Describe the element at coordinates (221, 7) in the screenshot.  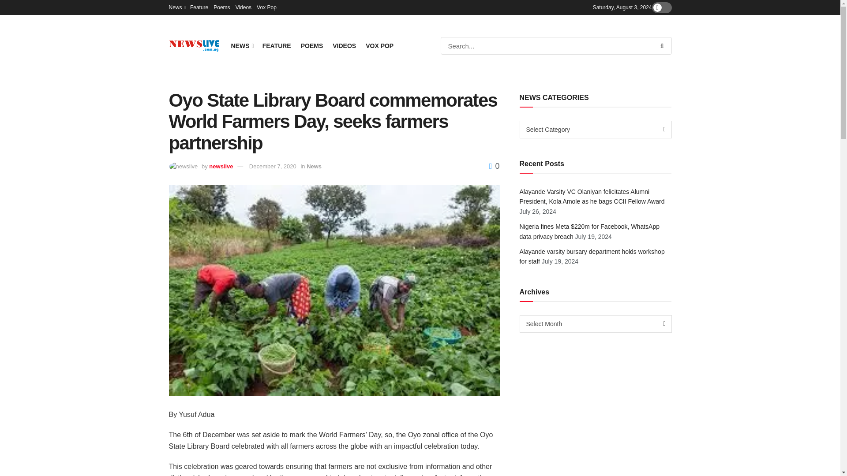
I see `Poems` at that location.